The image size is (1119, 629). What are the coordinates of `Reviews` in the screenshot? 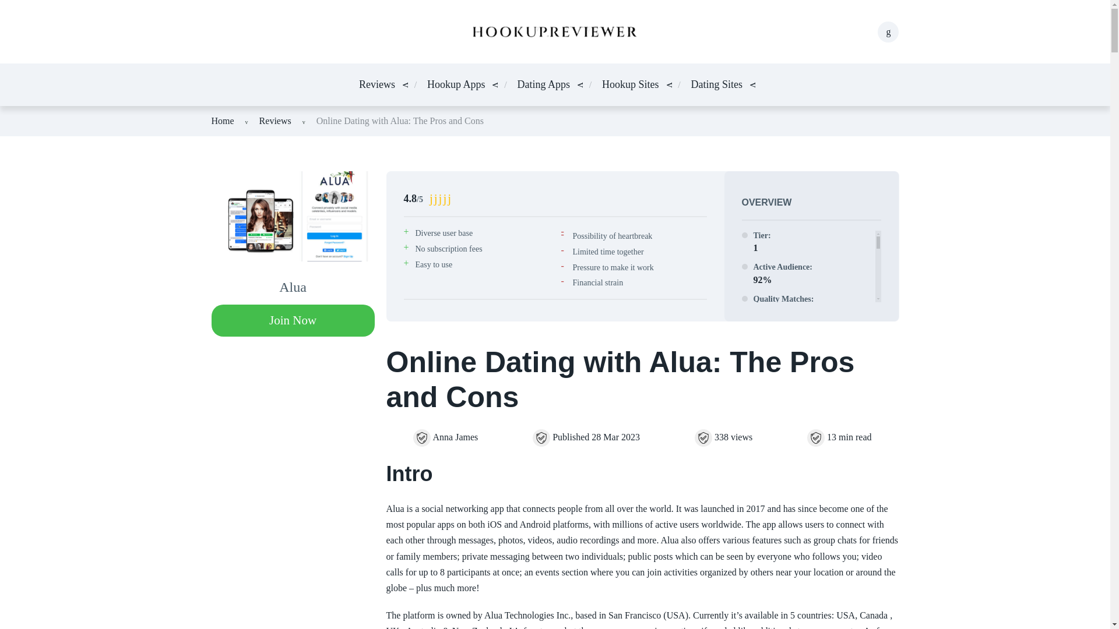 It's located at (275, 121).